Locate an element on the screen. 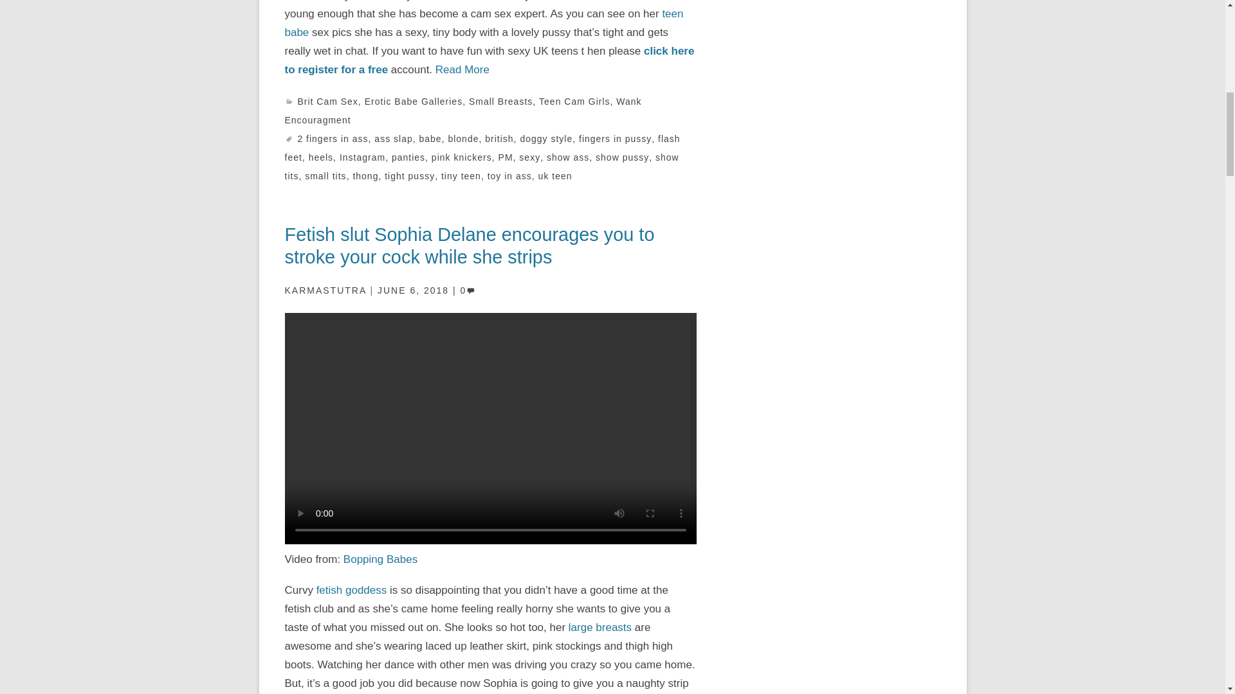 This screenshot has width=1235, height=694. show ass is located at coordinates (567, 157).